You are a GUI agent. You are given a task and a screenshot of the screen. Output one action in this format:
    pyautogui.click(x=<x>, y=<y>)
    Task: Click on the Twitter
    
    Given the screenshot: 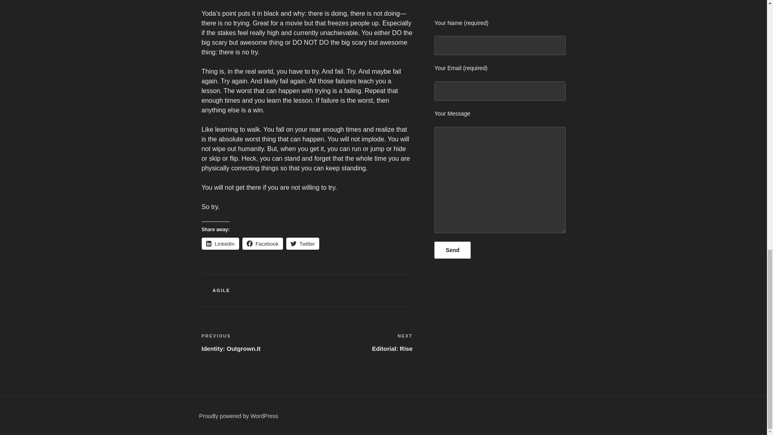 What is the action you would take?
    pyautogui.click(x=360, y=342)
    